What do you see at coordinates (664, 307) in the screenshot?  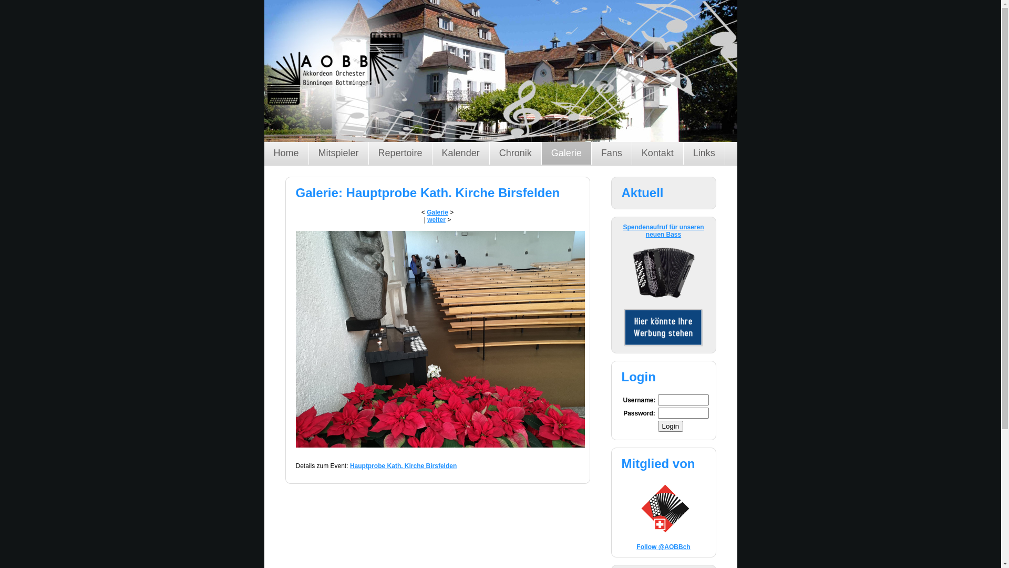 I see `Bass Spenden` at bounding box center [664, 307].